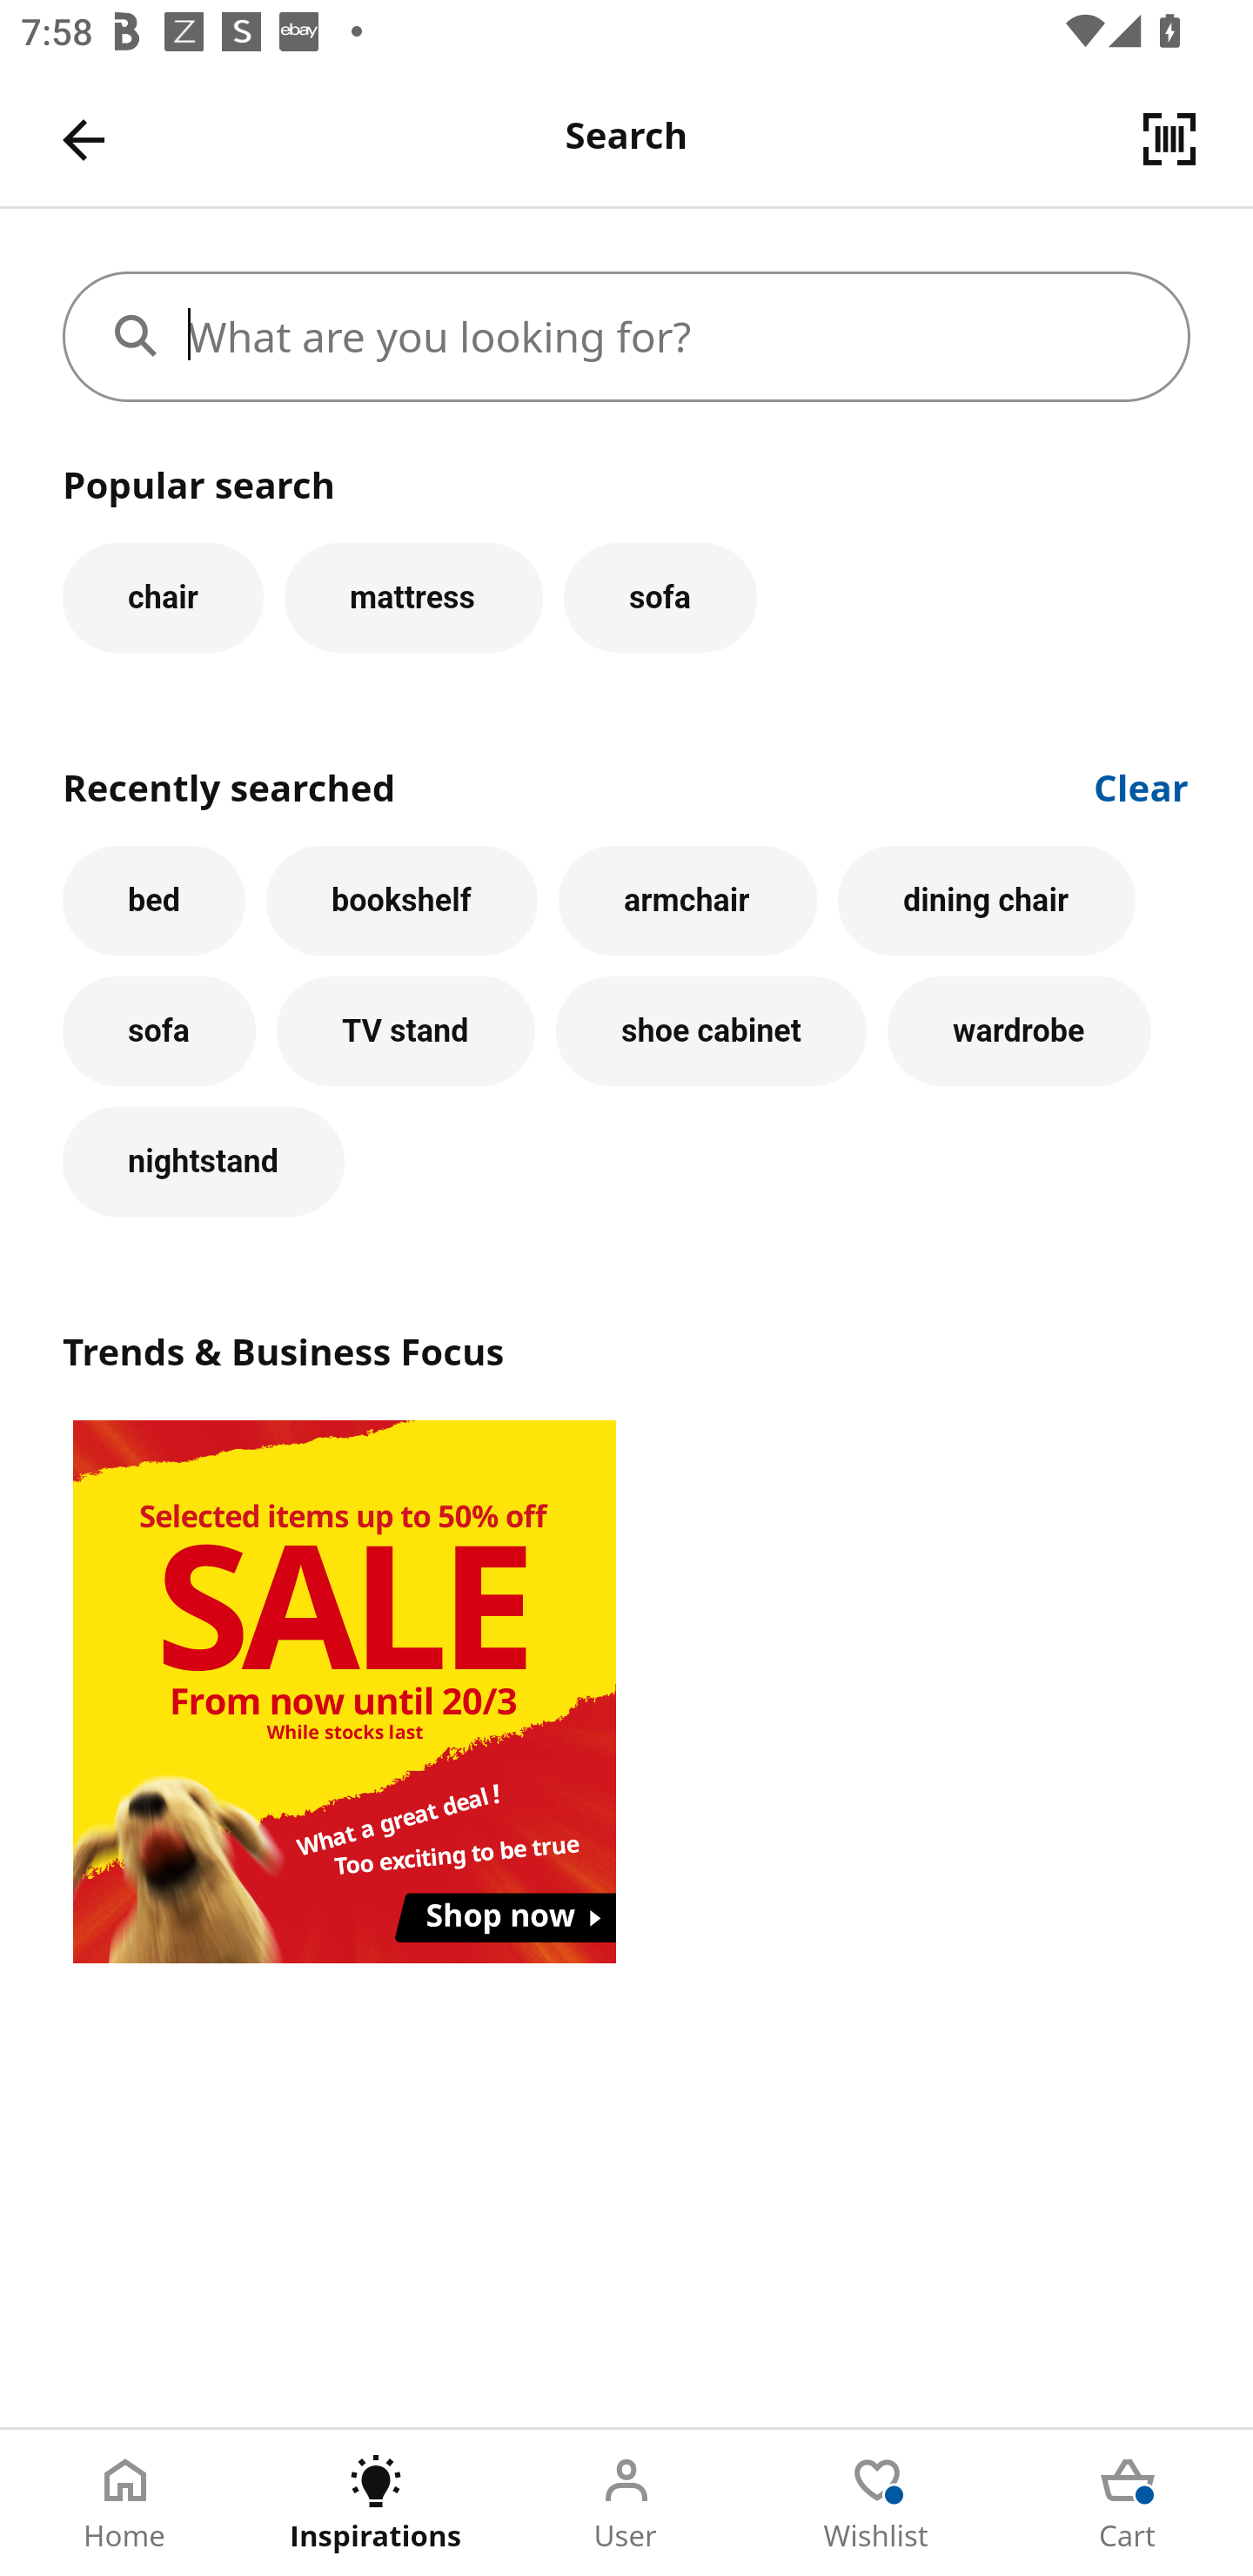 The width and height of the screenshot is (1253, 2576). Describe the element at coordinates (125, 2503) in the screenshot. I see `Home
Tab 1 of 5` at that location.